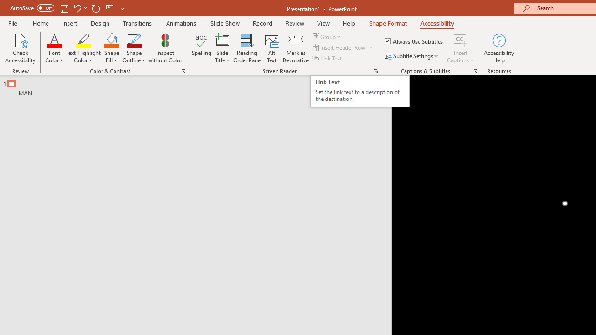 This screenshot has width=596, height=335. I want to click on Subtitle Settings, so click(413, 56).